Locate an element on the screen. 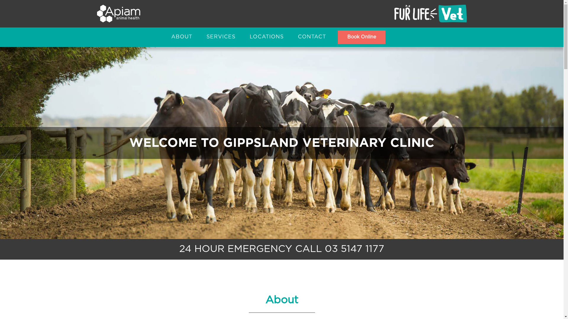  LOCATIONS is located at coordinates (267, 37).